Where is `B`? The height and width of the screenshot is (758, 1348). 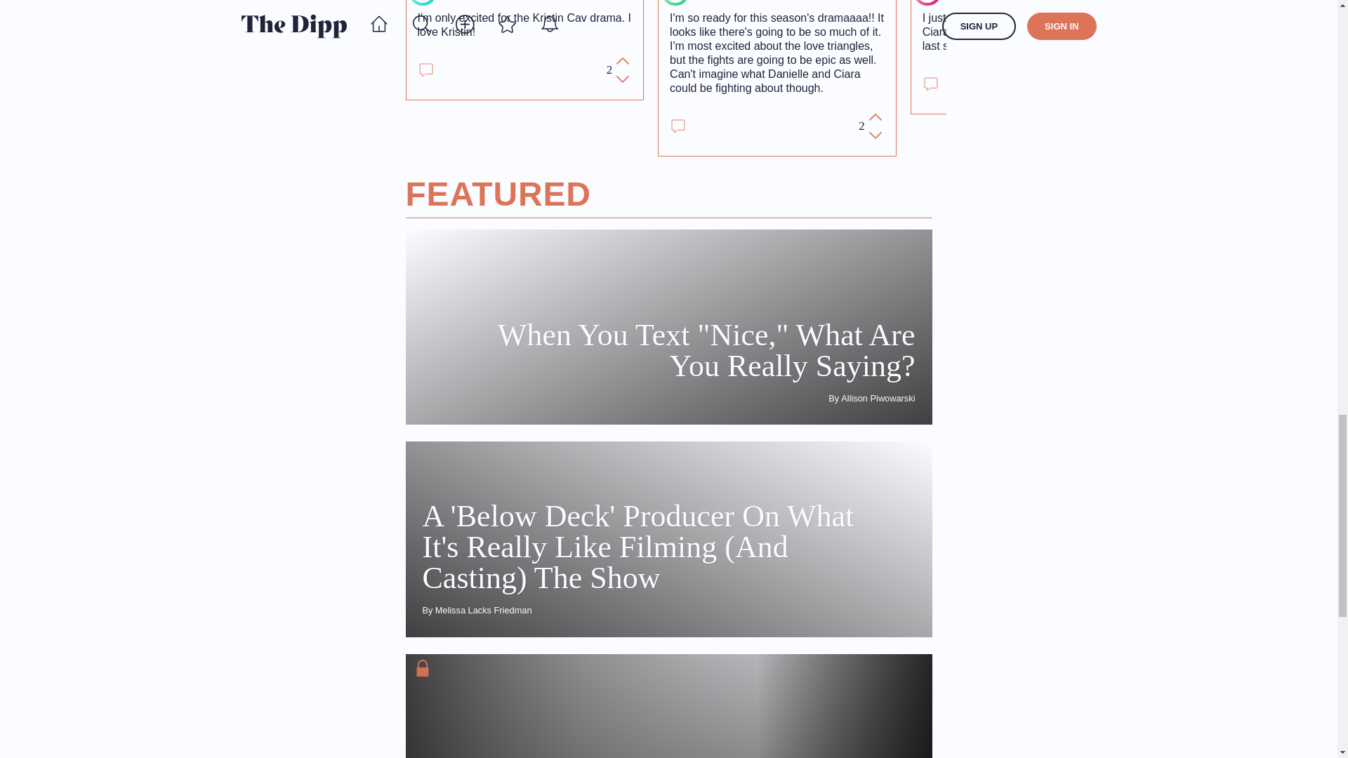
B is located at coordinates (927, 2).